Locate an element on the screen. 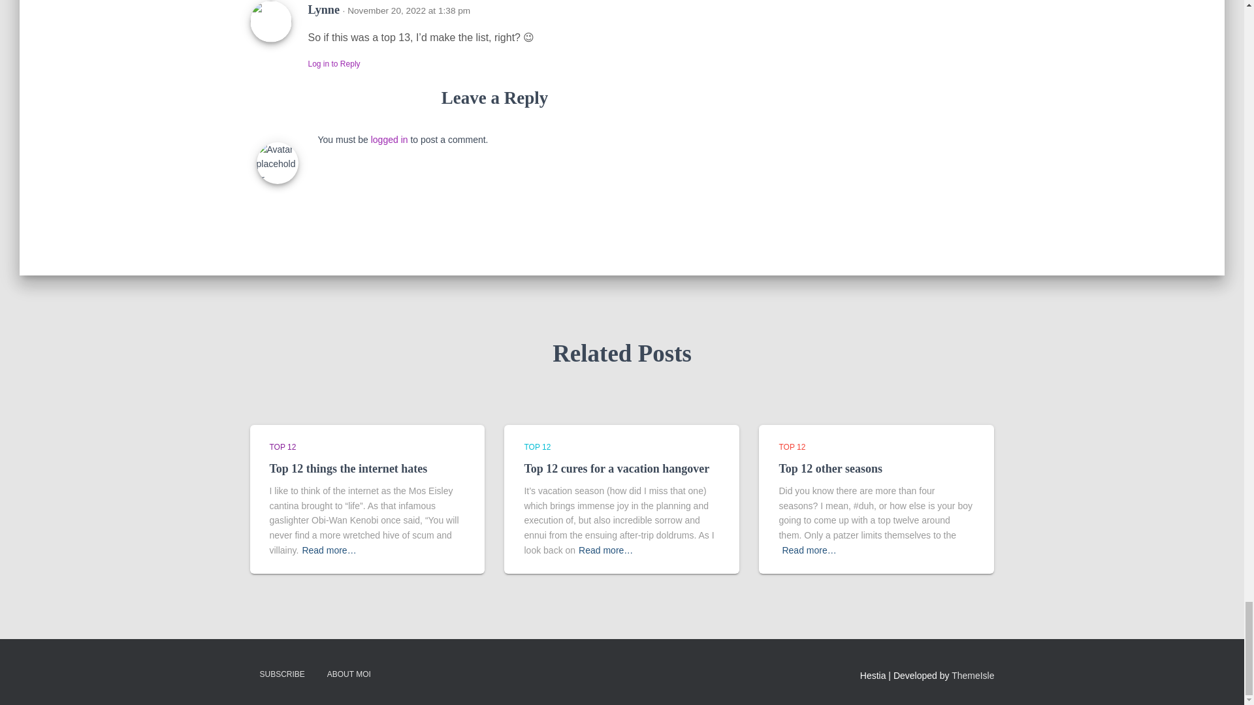  Log in to Reply is located at coordinates (334, 63).